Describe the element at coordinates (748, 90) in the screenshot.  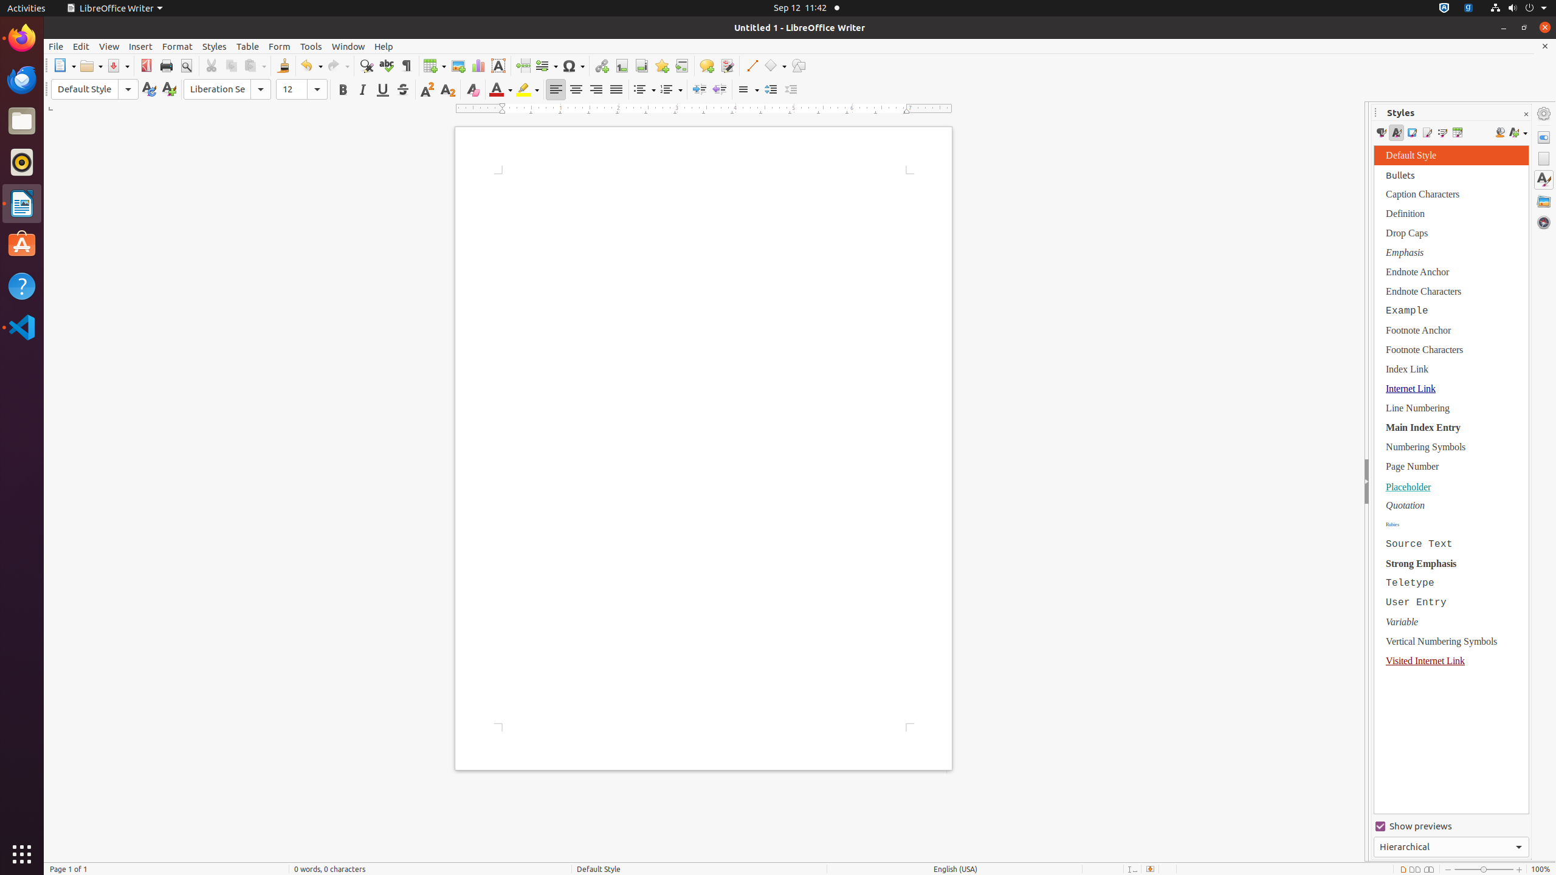
I see `Line Spacing` at that location.